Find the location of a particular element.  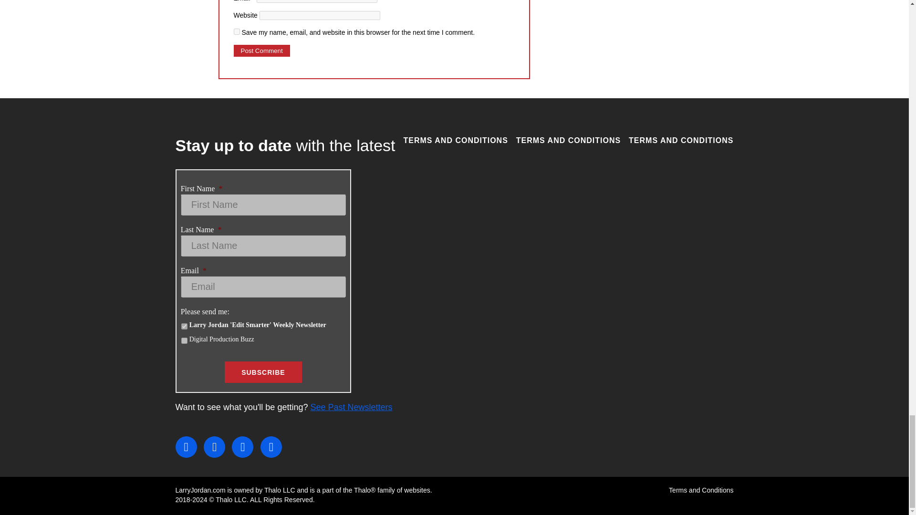

Digital Production Buzz is located at coordinates (184, 340).